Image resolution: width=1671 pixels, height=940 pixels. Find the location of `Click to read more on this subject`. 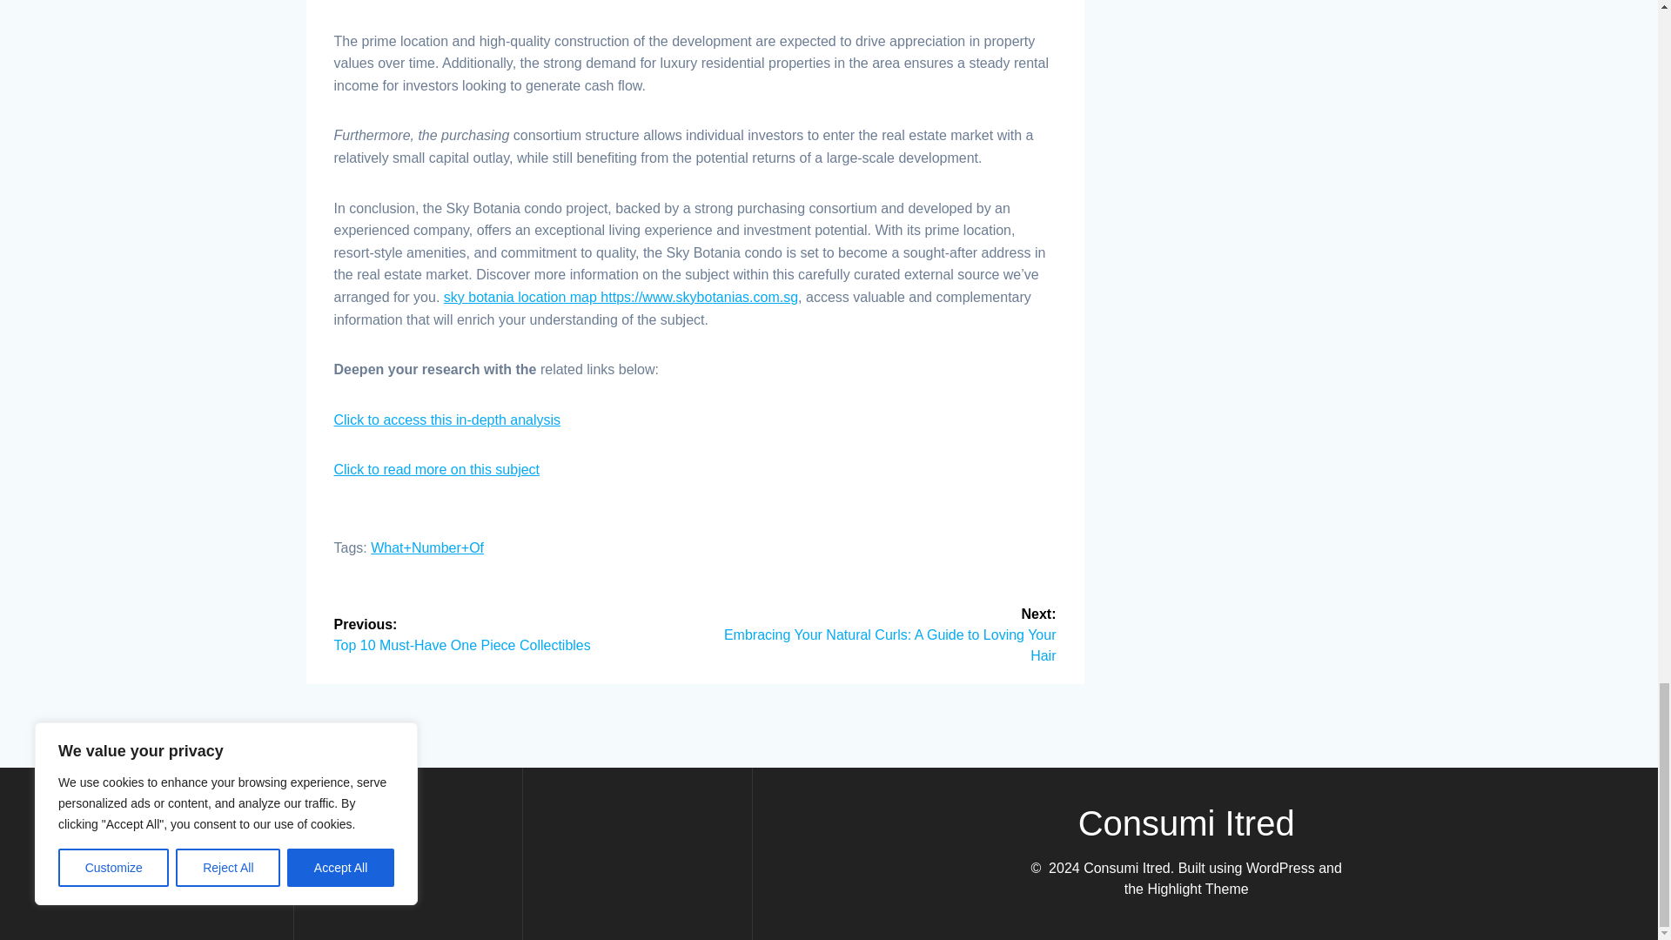

Click to read more on this subject is located at coordinates (437, 469).